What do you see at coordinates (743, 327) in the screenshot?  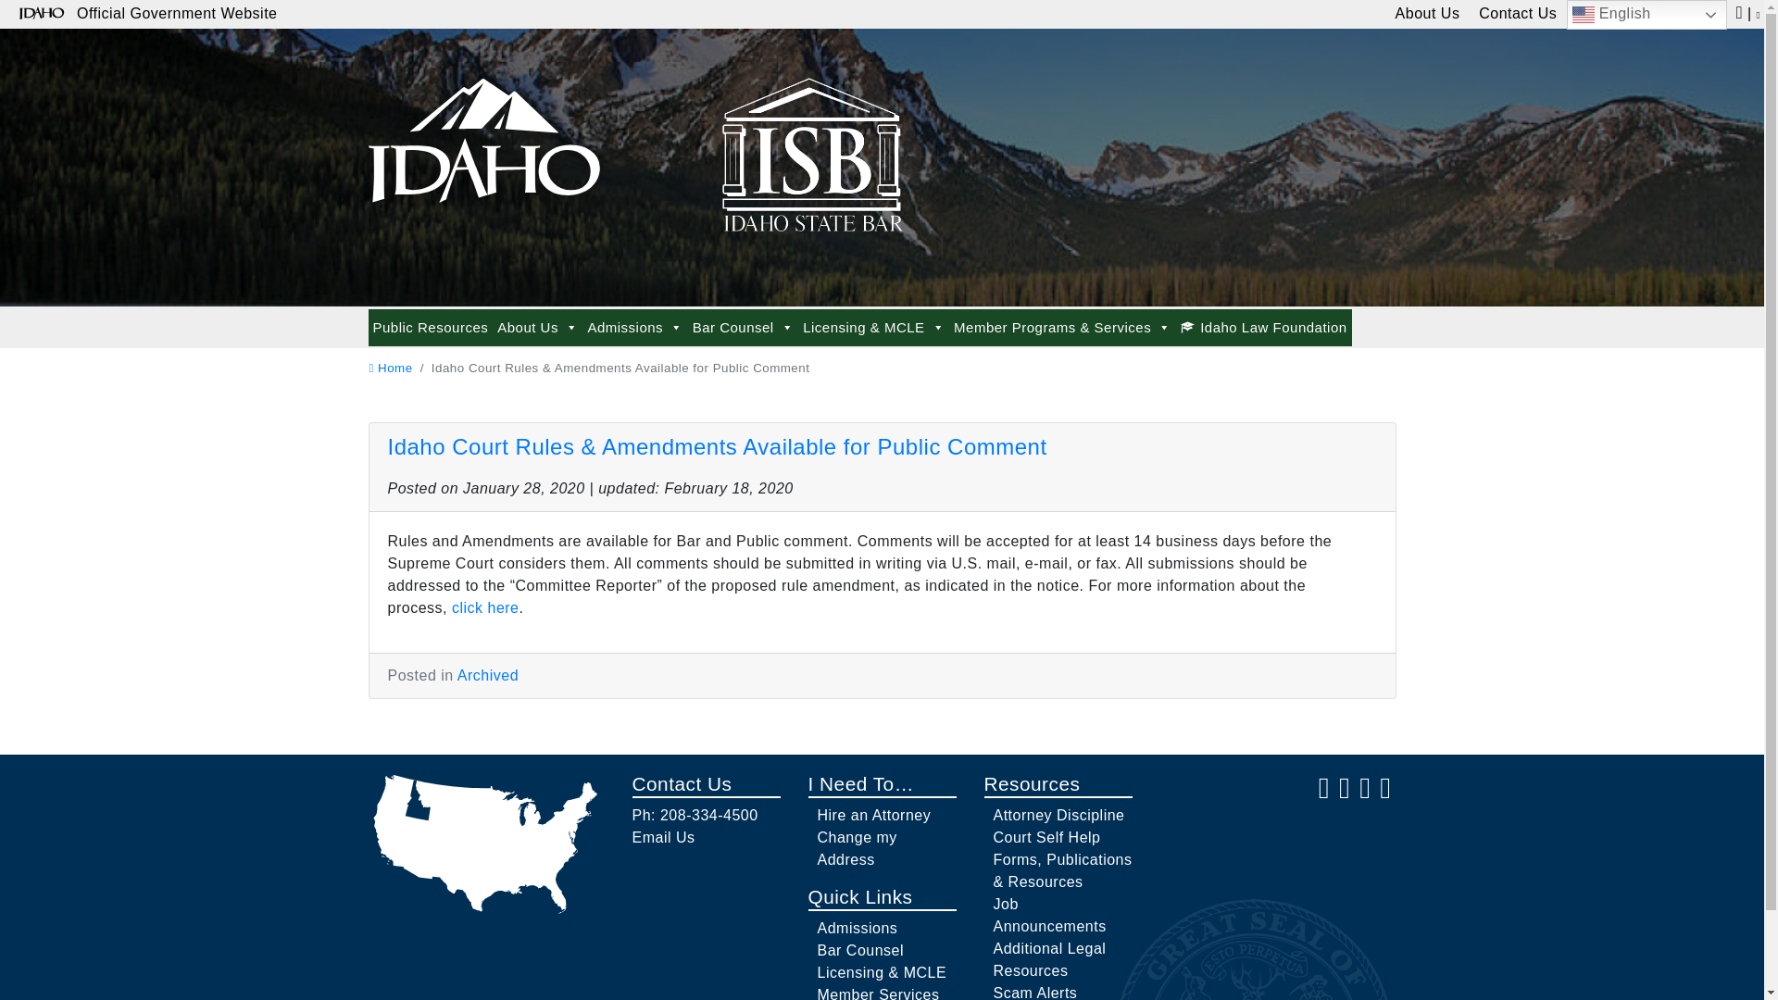 I see `Bar Counsel` at bounding box center [743, 327].